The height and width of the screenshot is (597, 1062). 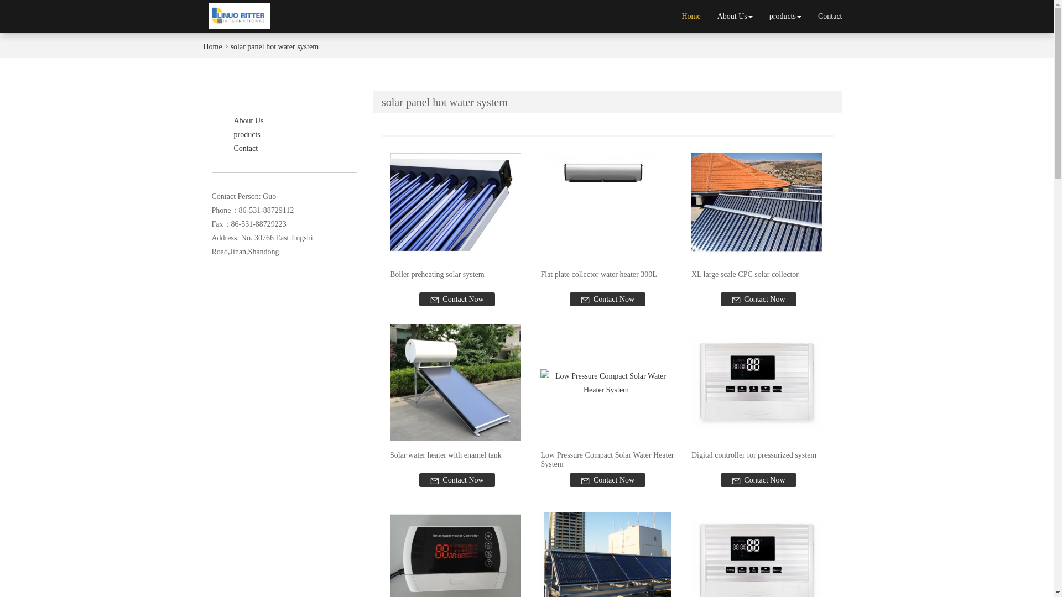 What do you see at coordinates (830, 17) in the screenshot?
I see `Contact` at bounding box center [830, 17].